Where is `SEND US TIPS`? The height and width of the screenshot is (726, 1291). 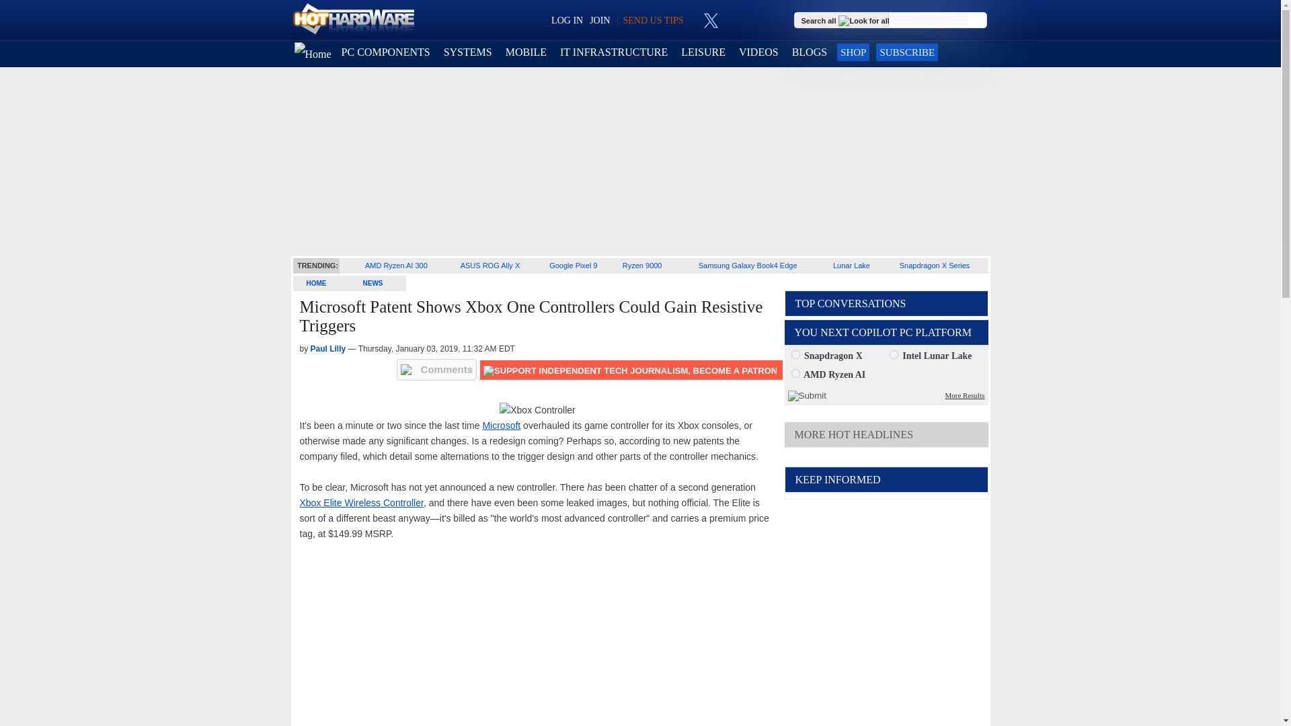
SEND US TIPS is located at coordinates (652, 20).